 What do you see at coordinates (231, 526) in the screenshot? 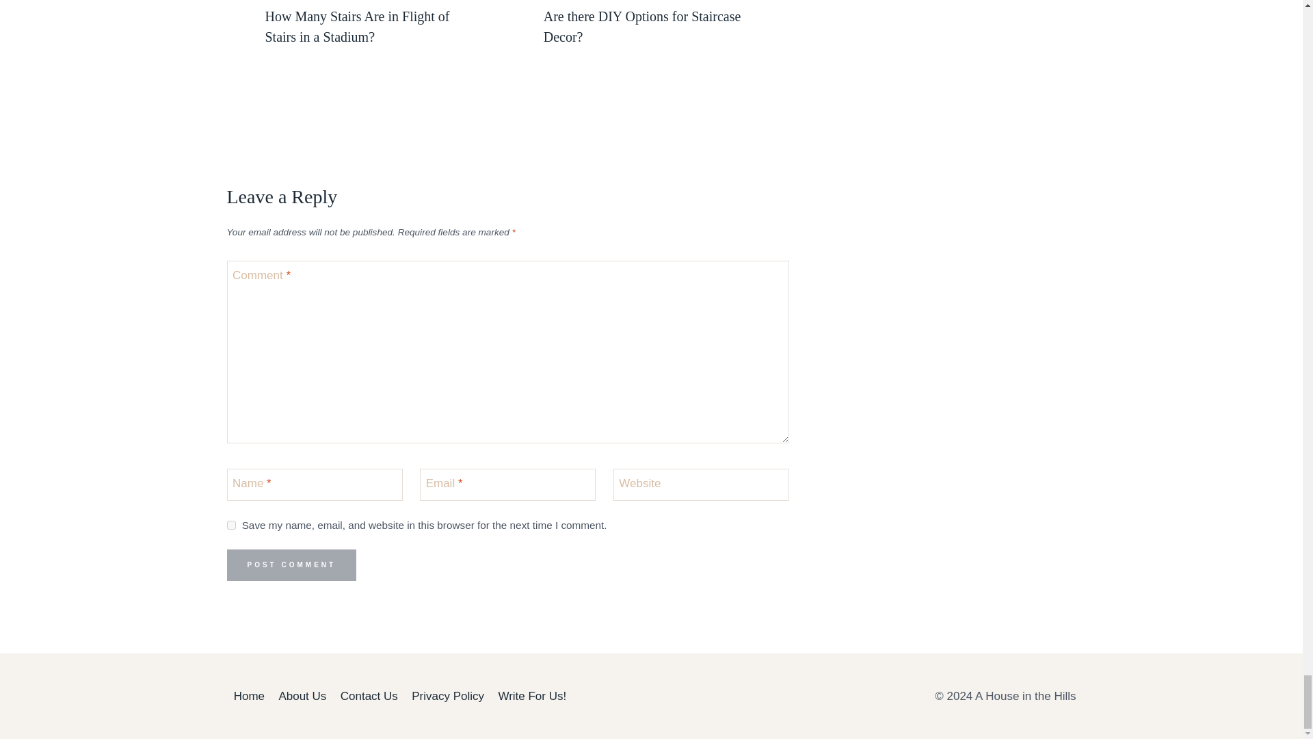
I see `yes` at bounding box center [231, 526].